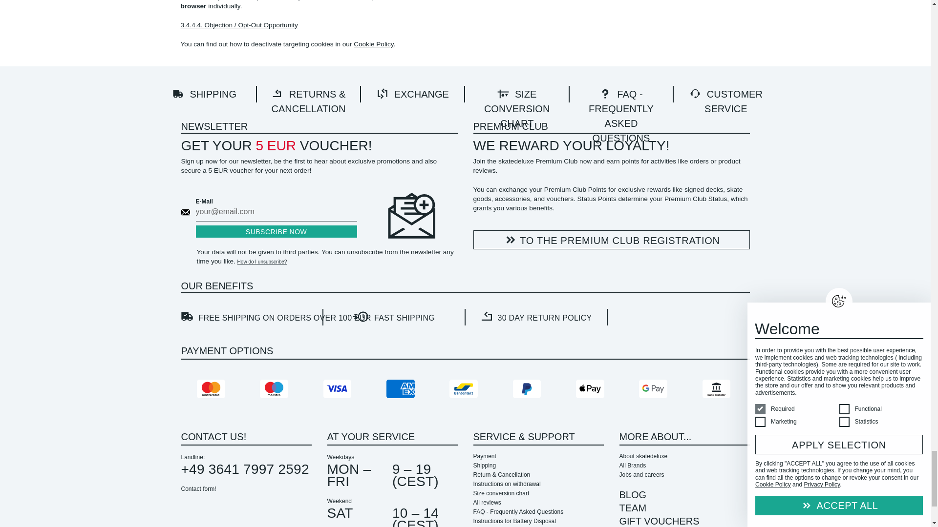 This screenshot has height=527, width=938. Describe the element at coordinates (275, 388) in the screenshot. I see `Maestro` at that location.